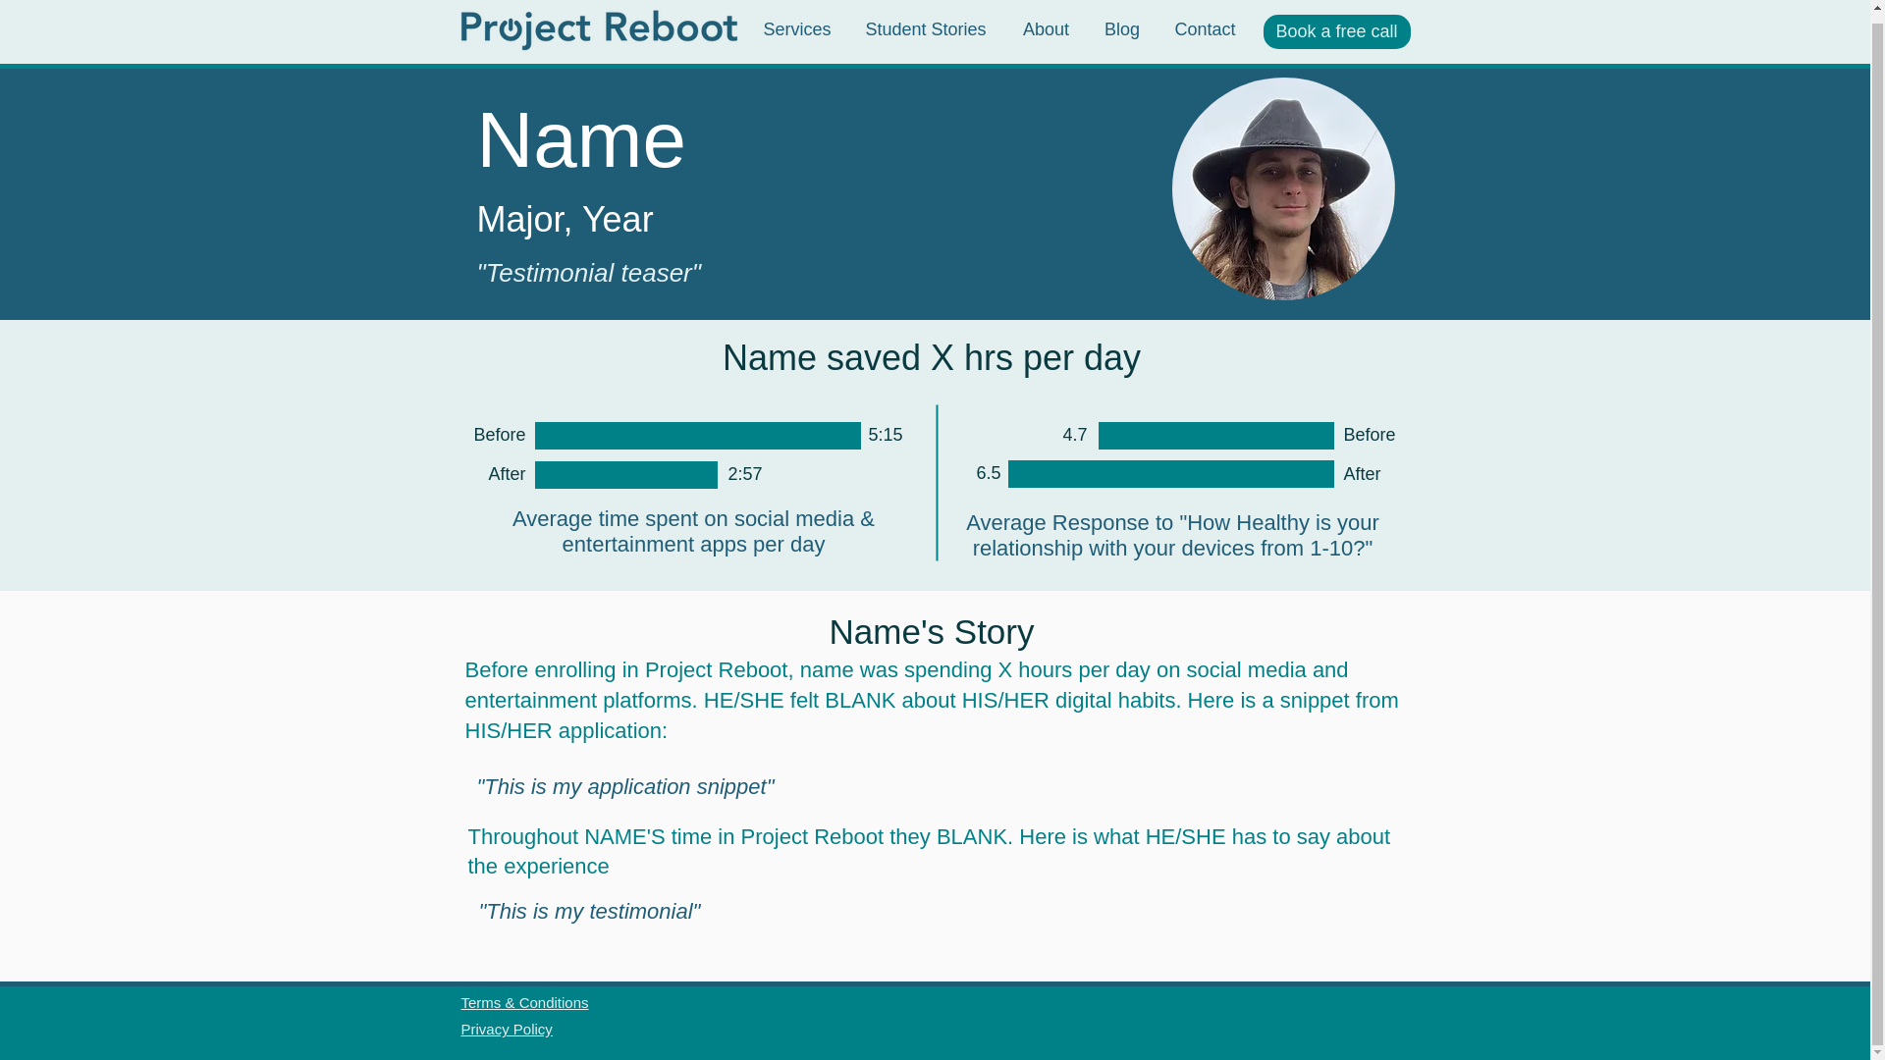 Image resolution: width=1885 pixels, height=1060 pixels. What do you see at coordinates (1046, 23) in the screenshot?
I see `About` at bounding box center [1046, 23].